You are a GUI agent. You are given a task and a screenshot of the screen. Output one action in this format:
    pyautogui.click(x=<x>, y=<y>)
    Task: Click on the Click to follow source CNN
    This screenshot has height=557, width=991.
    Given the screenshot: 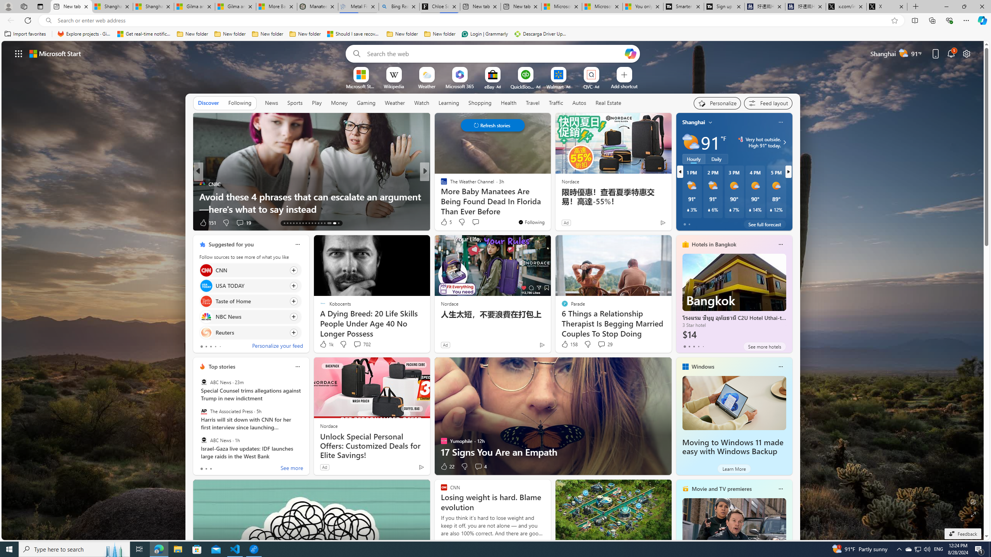 What is the action you would take?
    pyautogui.click(x=250, y=270)
    